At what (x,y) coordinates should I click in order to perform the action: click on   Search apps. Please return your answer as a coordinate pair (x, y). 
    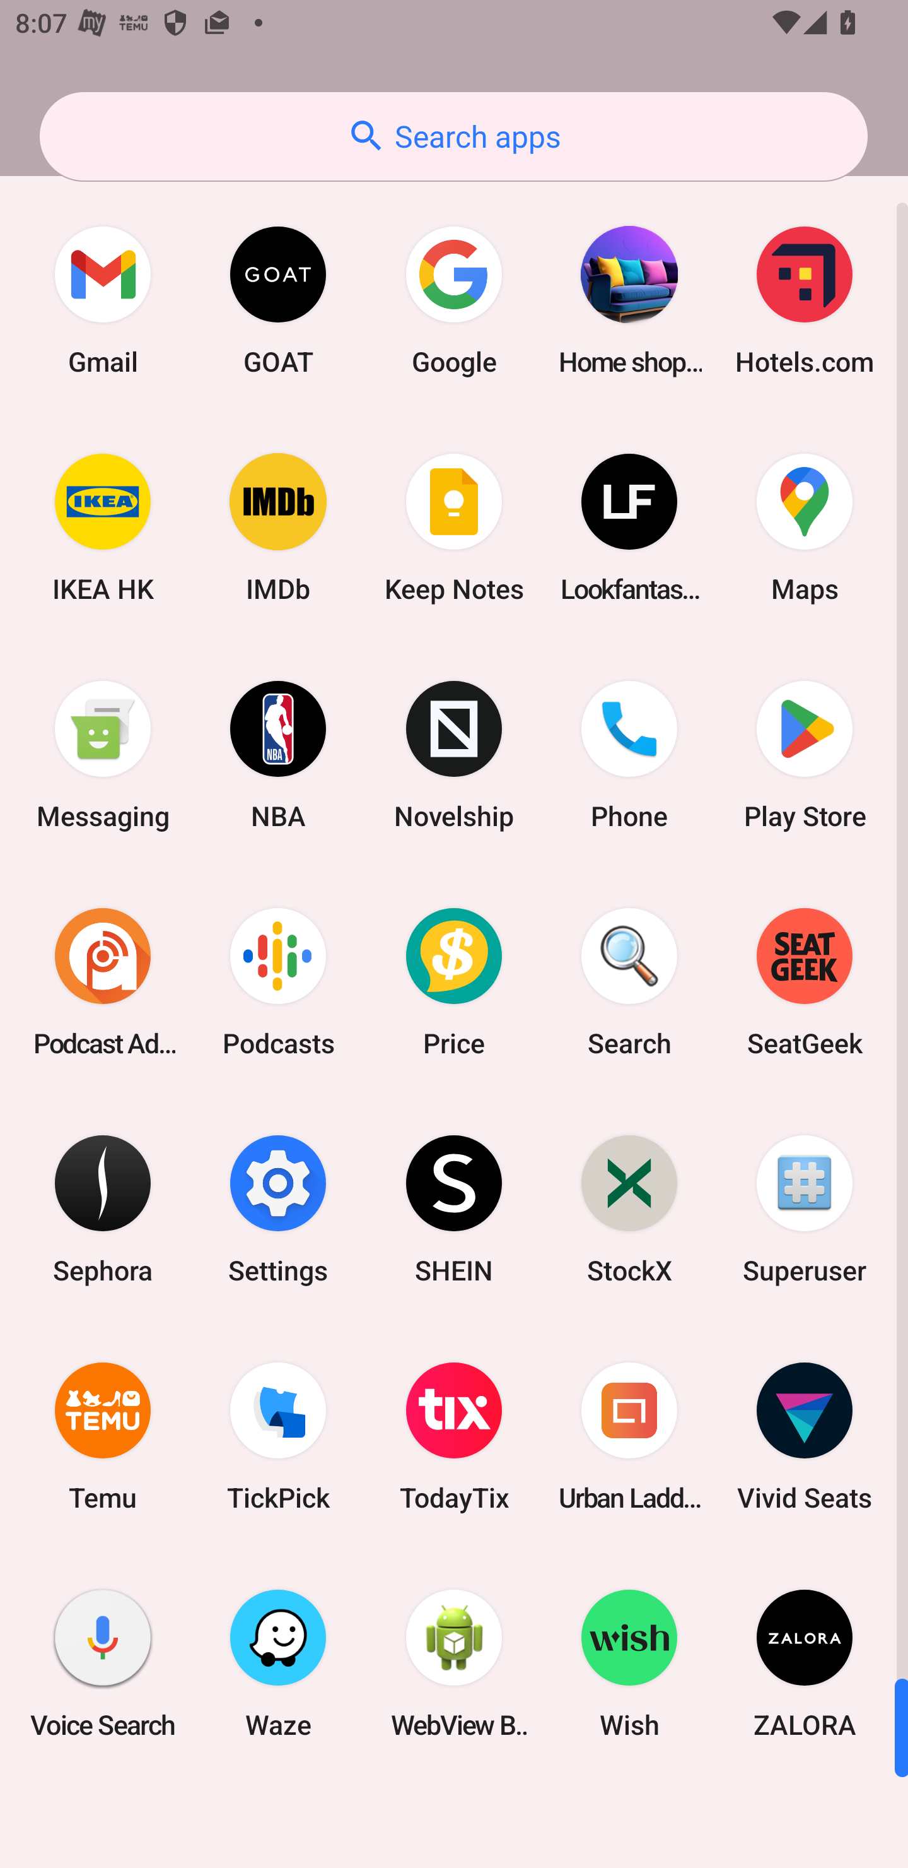
    Looking at the image, I should click on (453, 136).